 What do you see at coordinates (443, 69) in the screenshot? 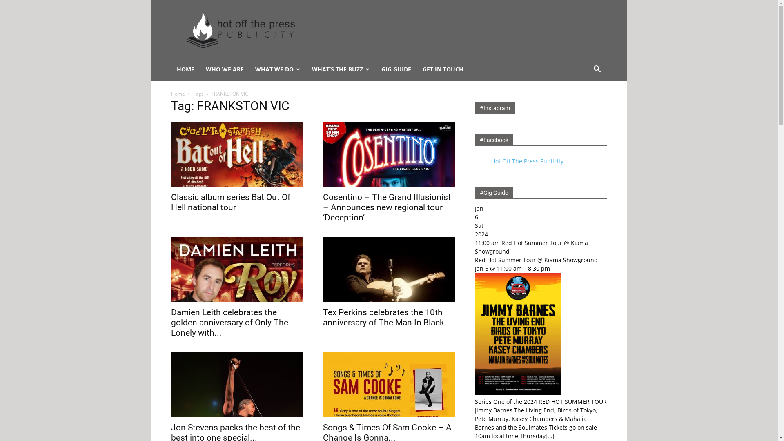
I see `GET IN TOUCH` at bounding box center [443, 69].